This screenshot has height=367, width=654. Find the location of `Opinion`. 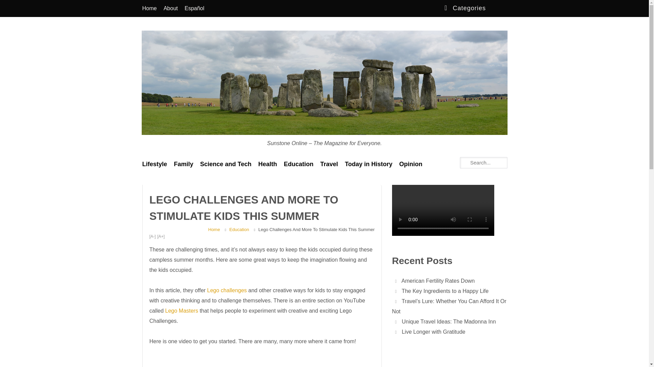

Opinion is located at coordinates (410, 164).